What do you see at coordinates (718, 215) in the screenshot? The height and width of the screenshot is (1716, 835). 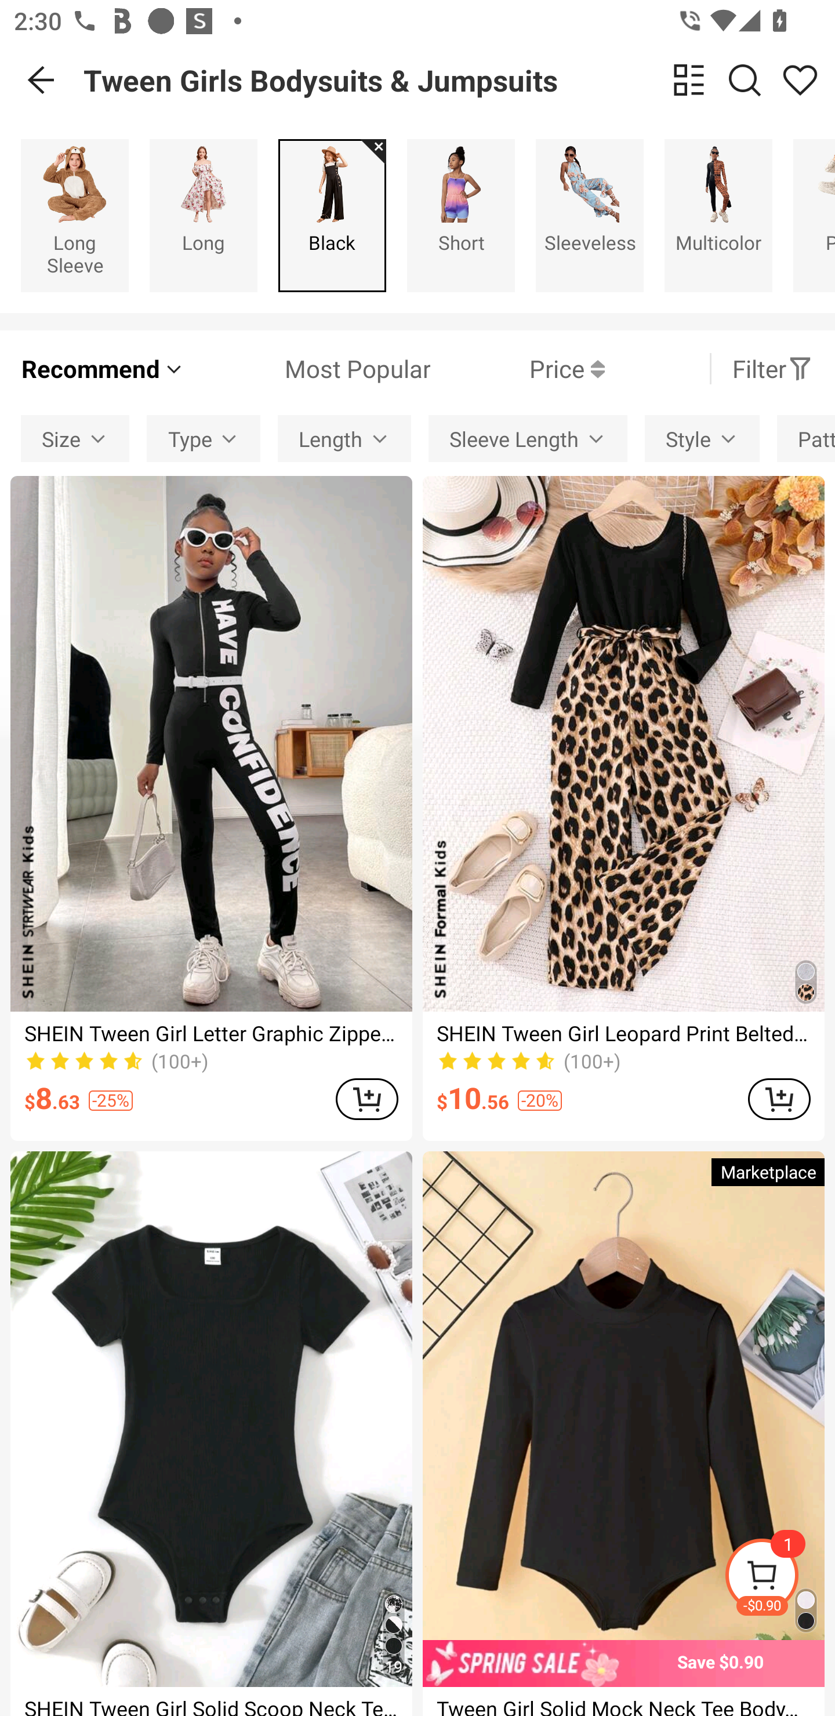 I see `Multicolor` at bounding box center [718, 215].